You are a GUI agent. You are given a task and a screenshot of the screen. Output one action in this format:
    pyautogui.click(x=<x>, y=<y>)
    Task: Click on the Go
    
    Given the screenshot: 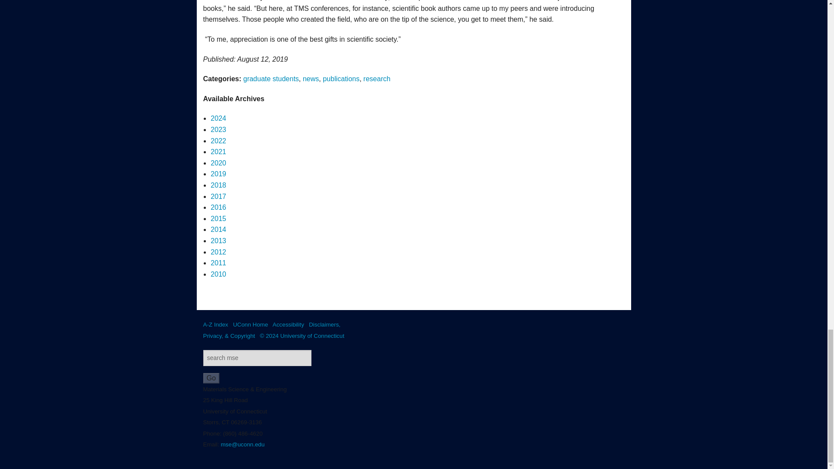 What is the action you would take?
    pyautogui.click(x=211, y=378)
    